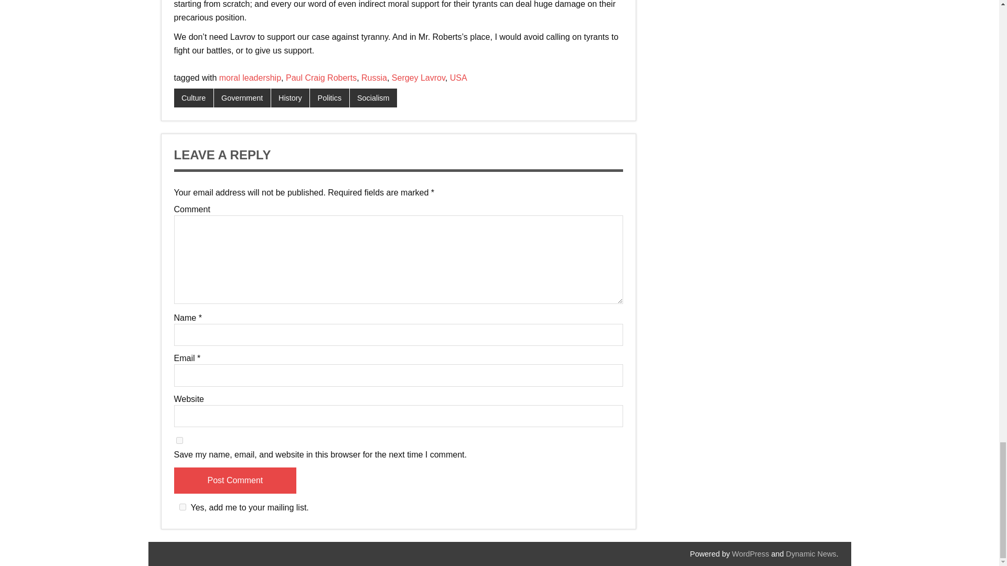  I want to click on WordPress, so click(750, 553).